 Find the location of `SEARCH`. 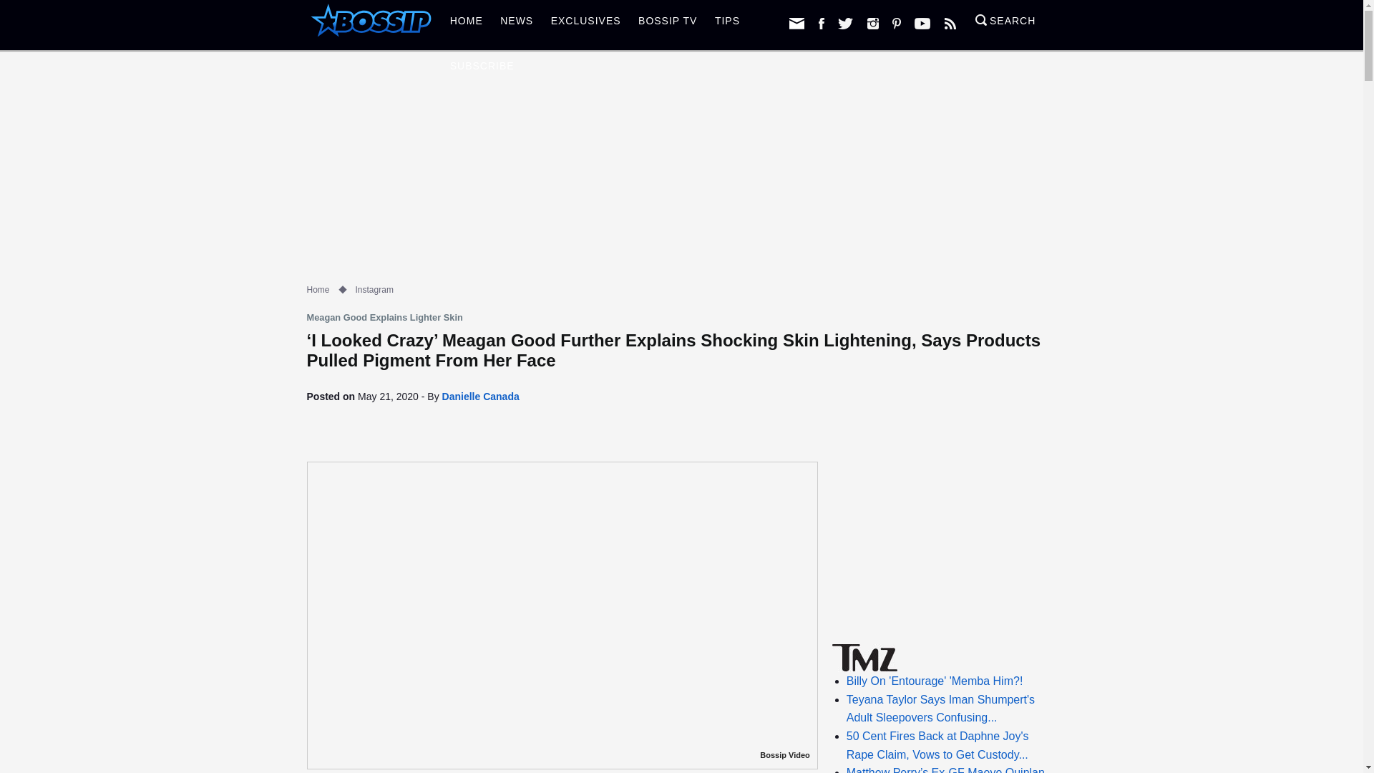

SEARCH is located at coordinates (1005, 24).